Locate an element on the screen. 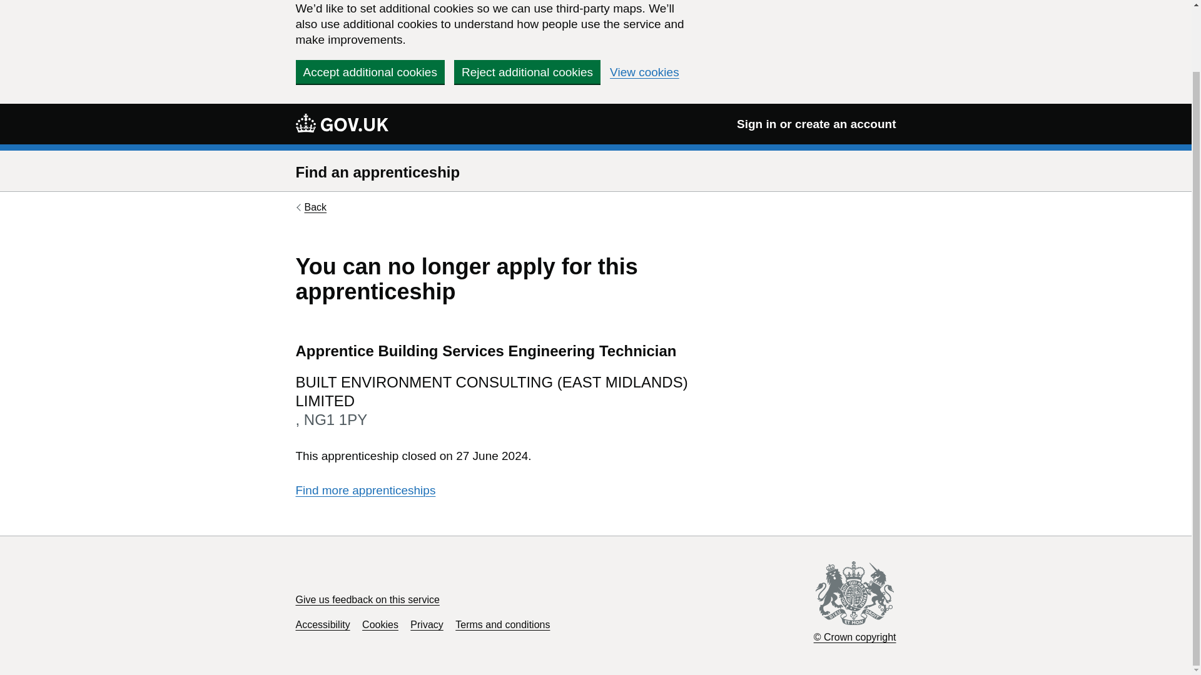 This screenshot has height=675, width=1201. Privacy is located at coordinates (427, 624).